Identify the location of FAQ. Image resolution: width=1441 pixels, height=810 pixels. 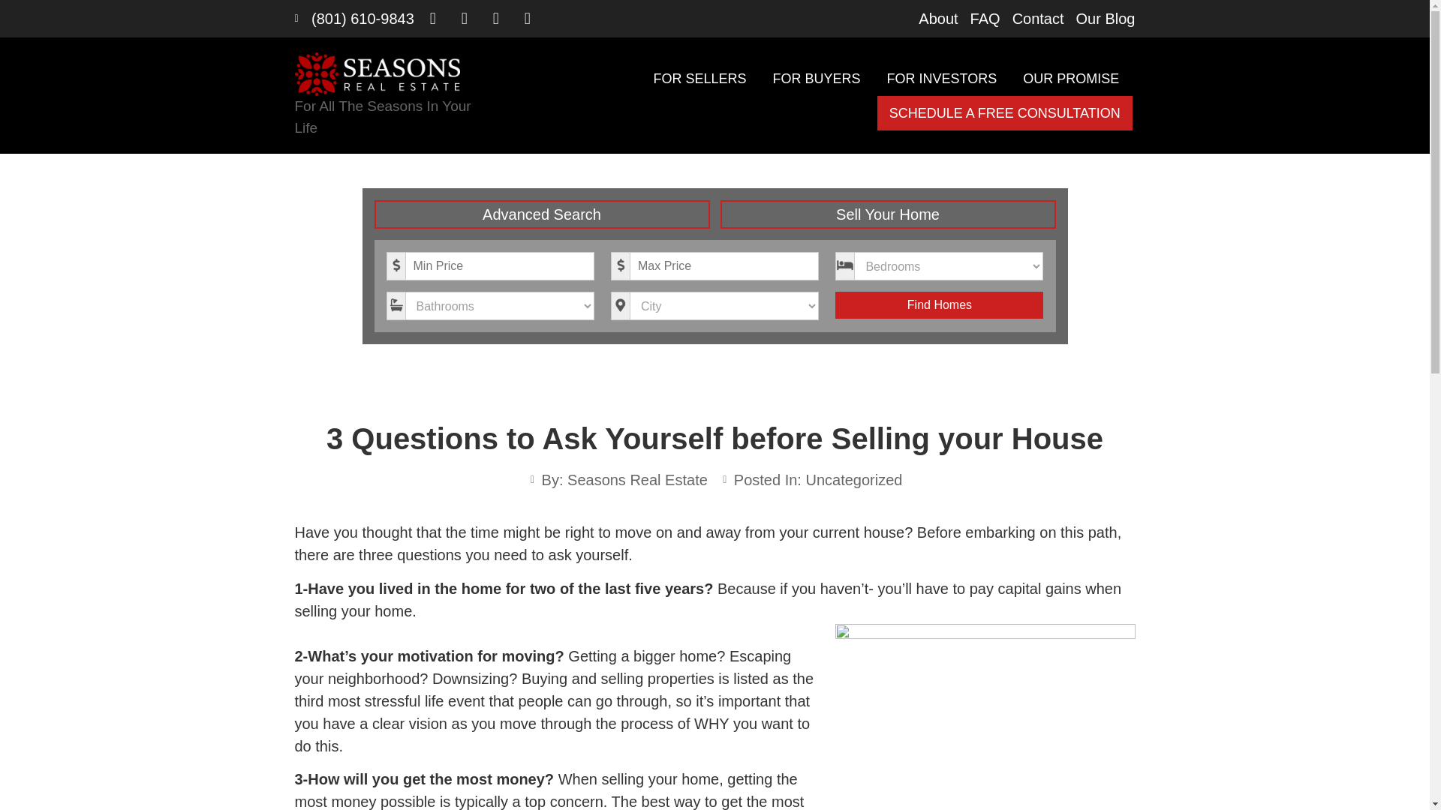
(985, 18).